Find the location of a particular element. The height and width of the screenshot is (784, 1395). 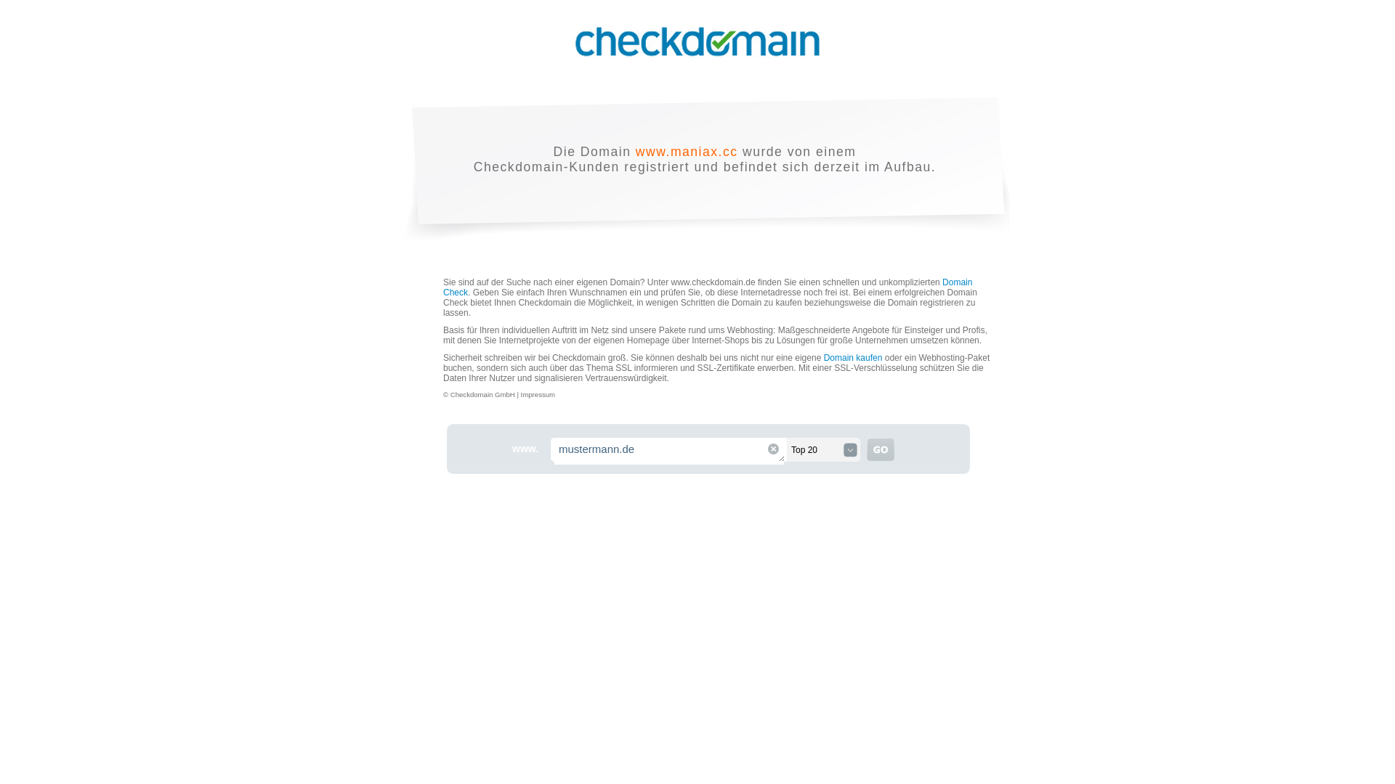

Top 20
  is located at coordinates (825, 450).